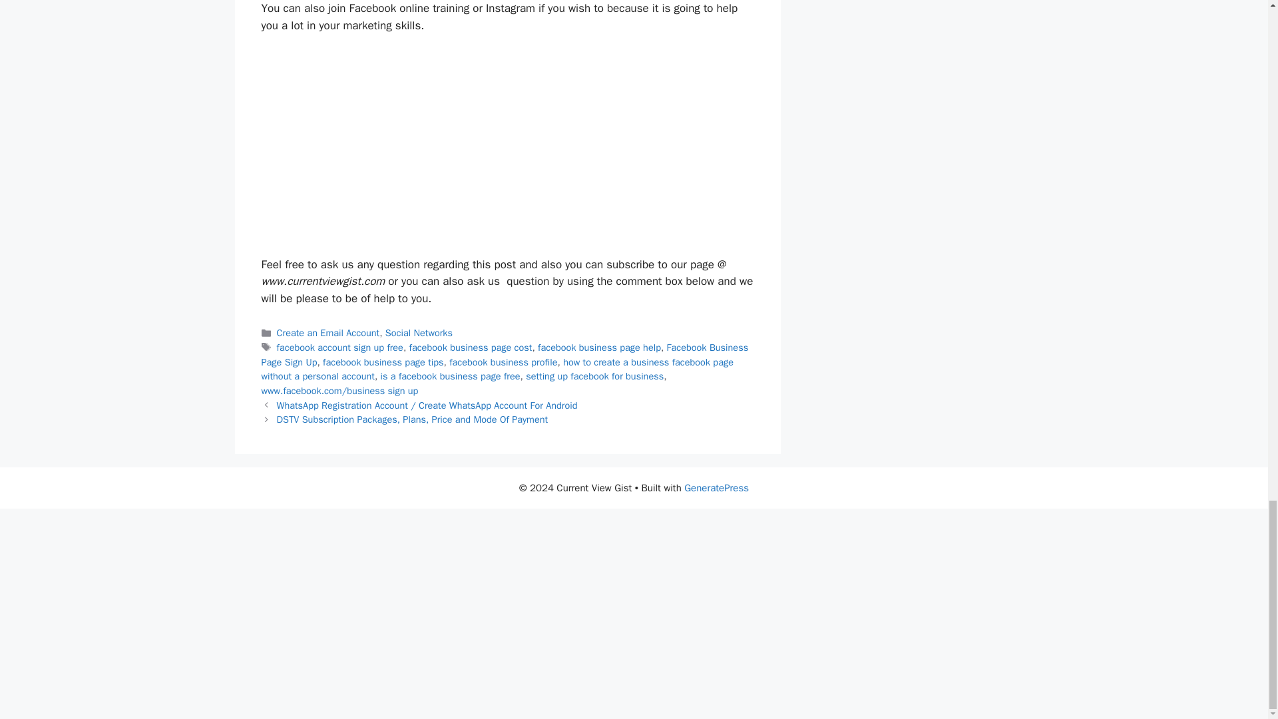 The image size is (1278, 719). I want to click on facebook business page tips, so click(383, 361).